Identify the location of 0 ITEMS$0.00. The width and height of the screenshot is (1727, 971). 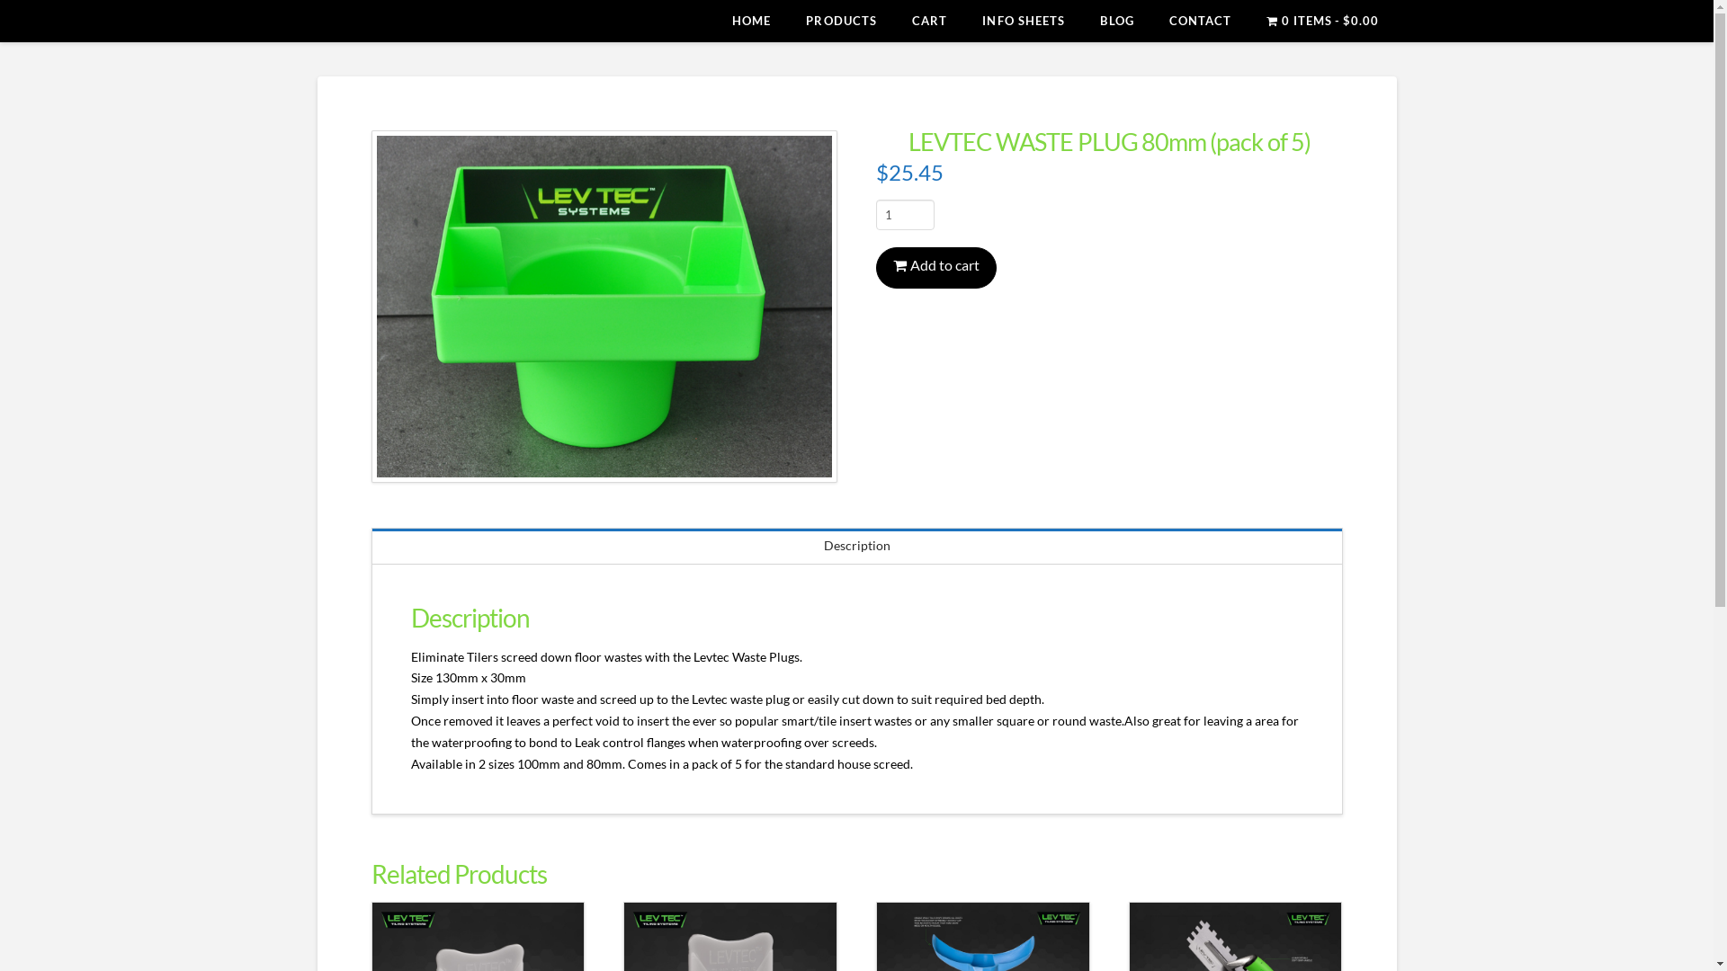
(1322, 20).